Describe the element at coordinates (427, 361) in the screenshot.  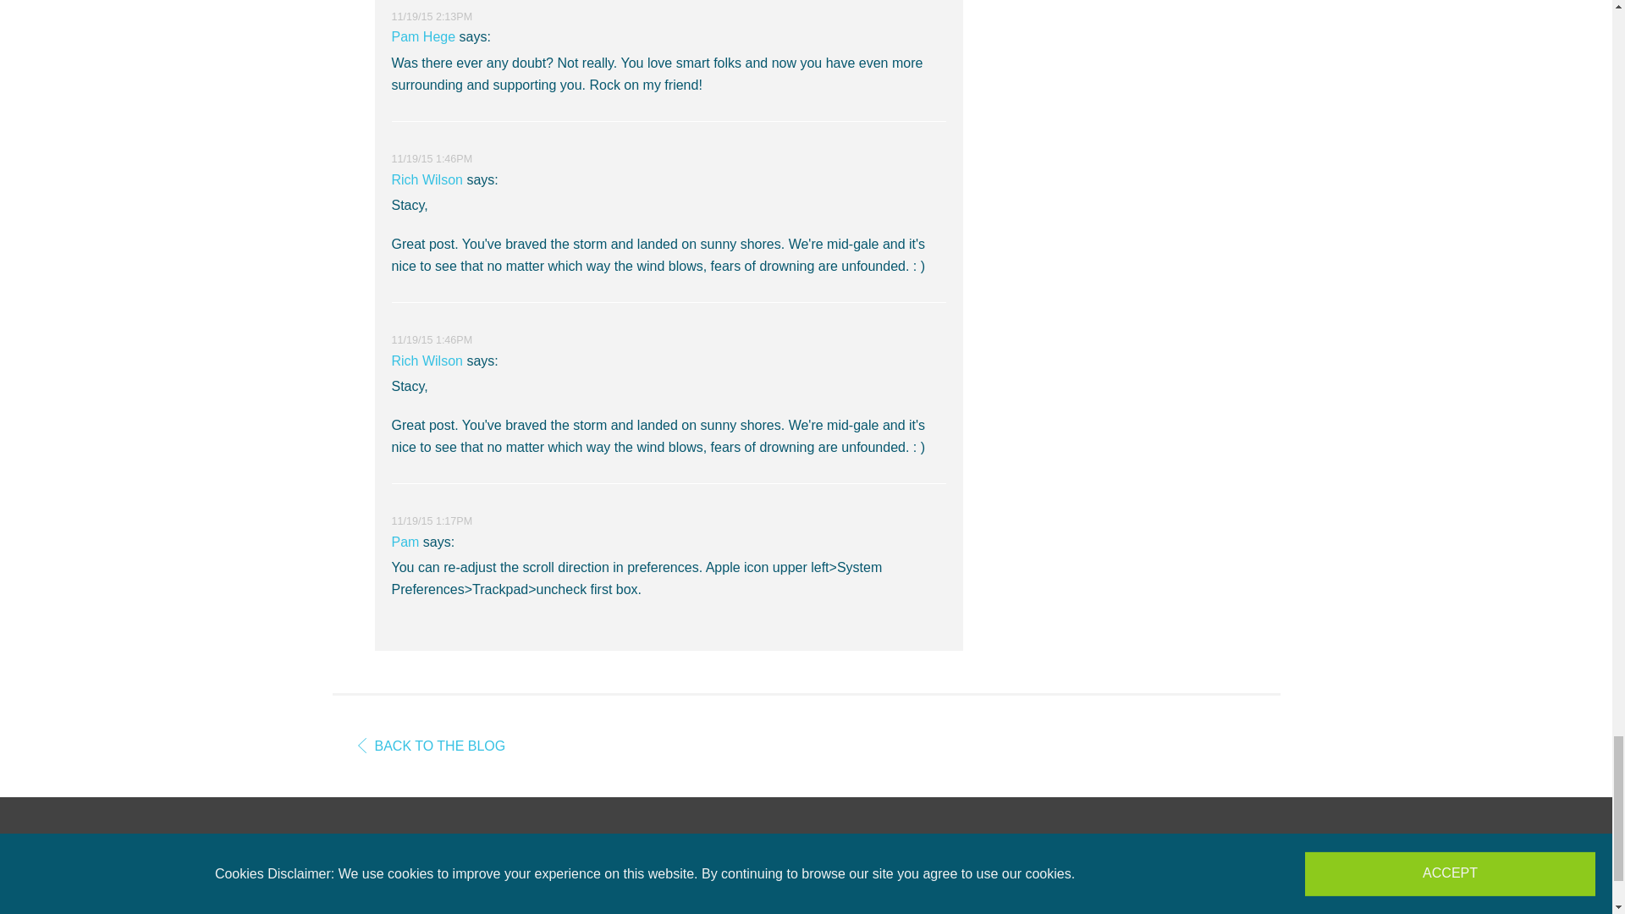
I see `Rich Wilson` at that location.